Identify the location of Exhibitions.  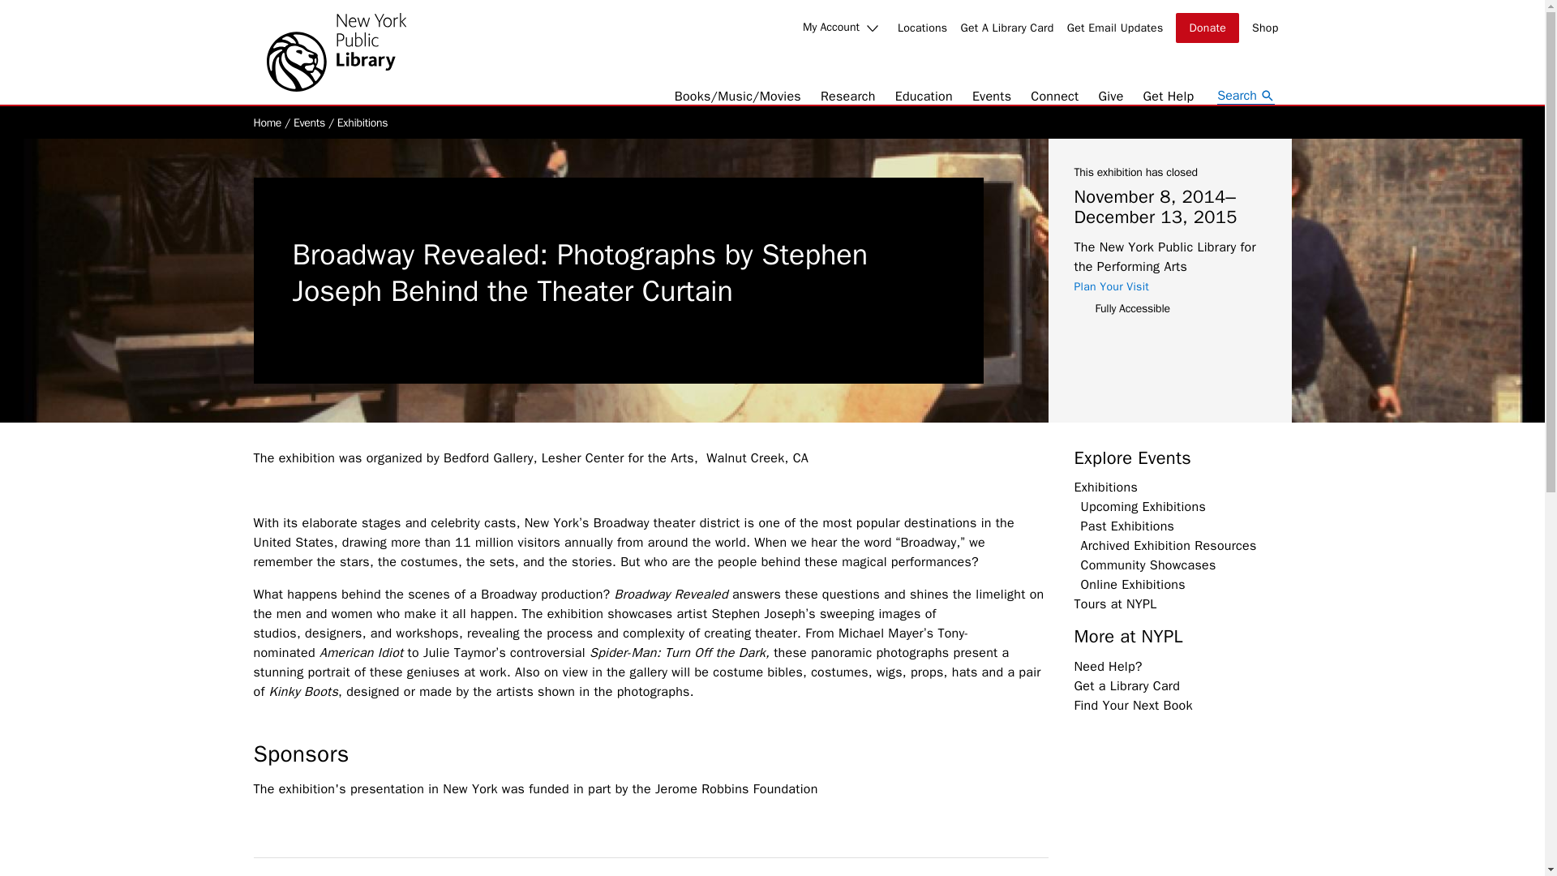
(362, 122).